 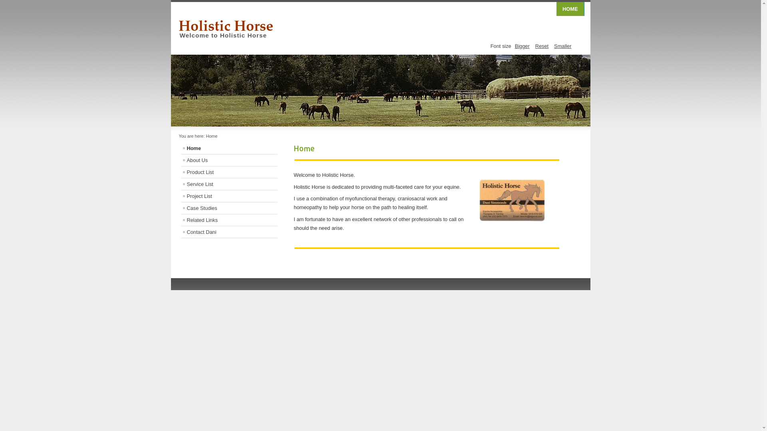 What do you see at coordinates (229, 184) in the screenshot?
I see `Service List` at bounding box center [229, 184].